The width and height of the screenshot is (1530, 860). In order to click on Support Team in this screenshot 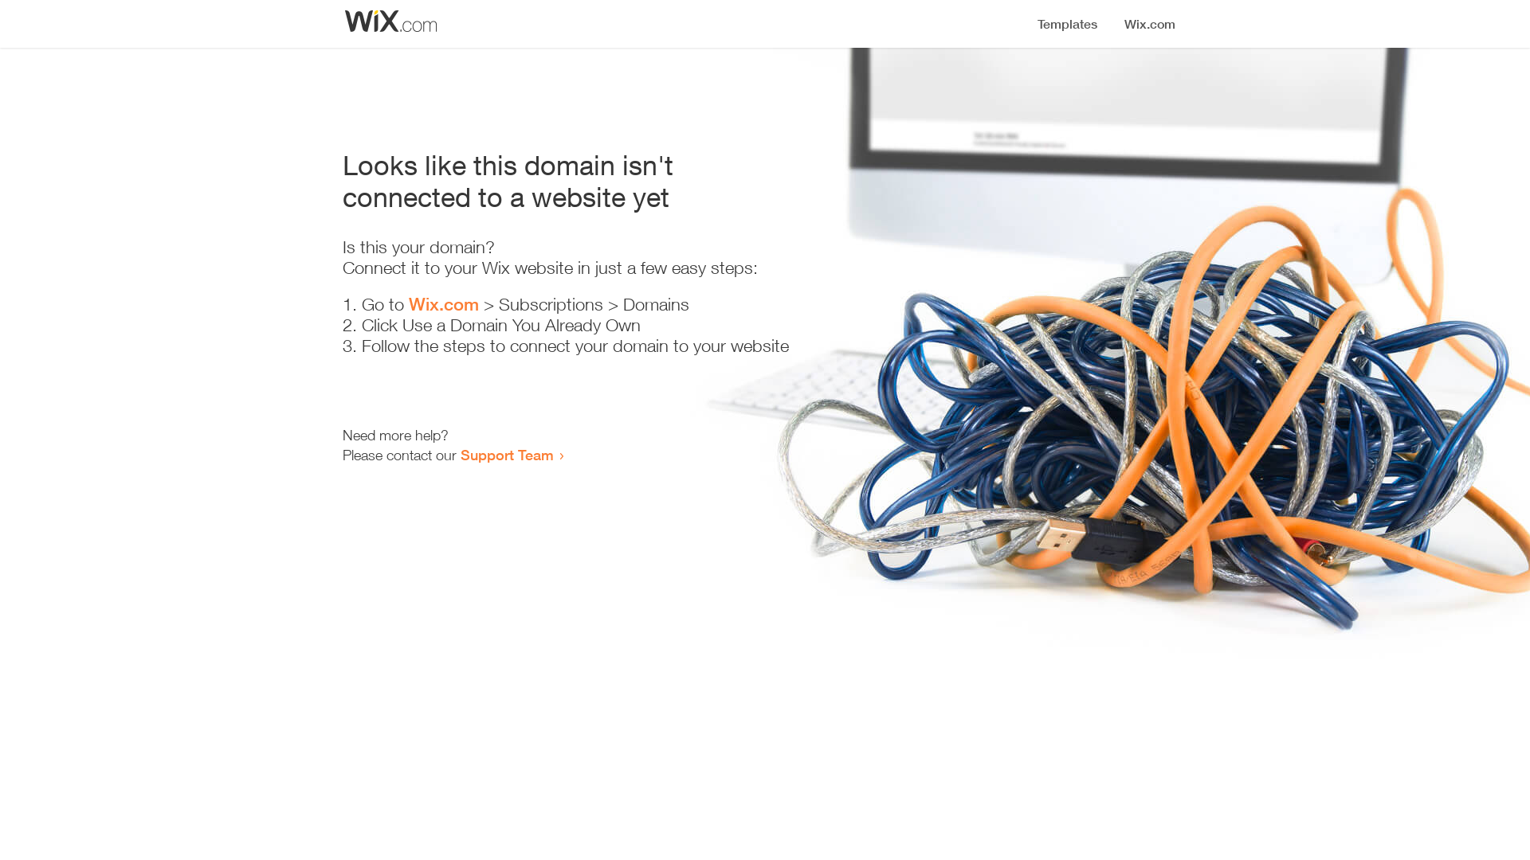, I will do `click(507, 455)`.